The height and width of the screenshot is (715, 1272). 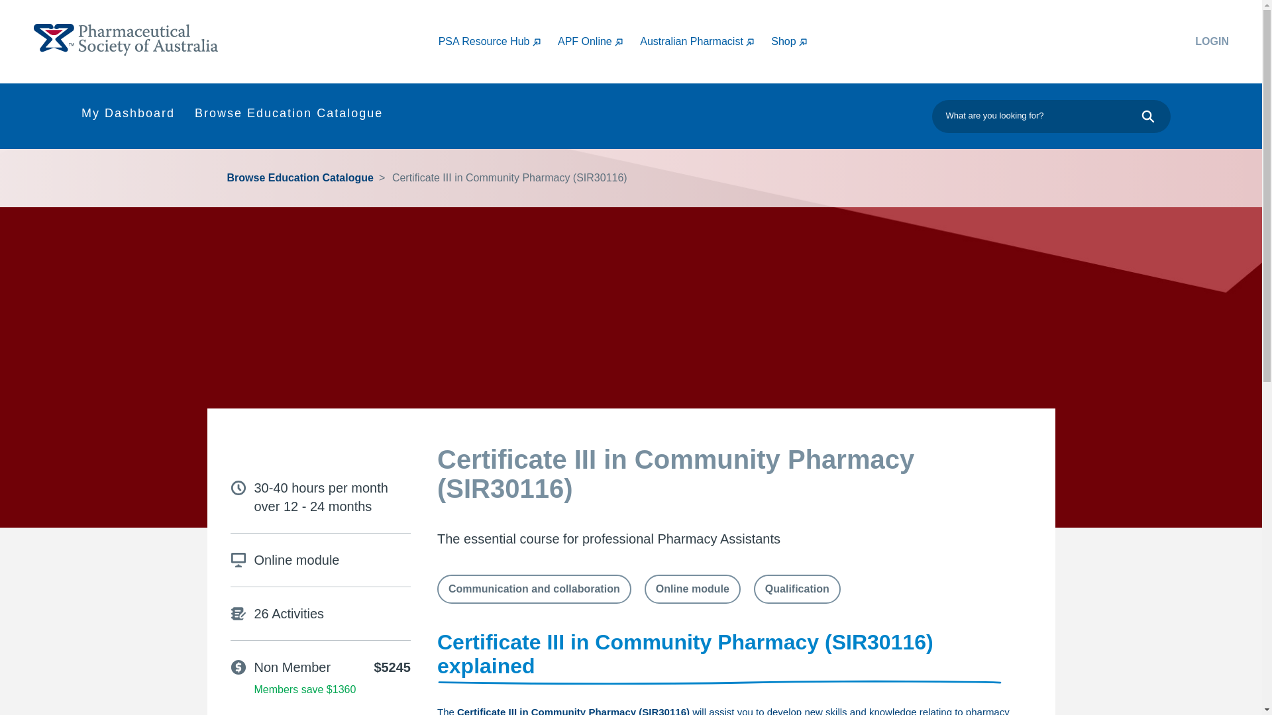 I want to click on Communication and collaboration, so click(x=534, y=589).